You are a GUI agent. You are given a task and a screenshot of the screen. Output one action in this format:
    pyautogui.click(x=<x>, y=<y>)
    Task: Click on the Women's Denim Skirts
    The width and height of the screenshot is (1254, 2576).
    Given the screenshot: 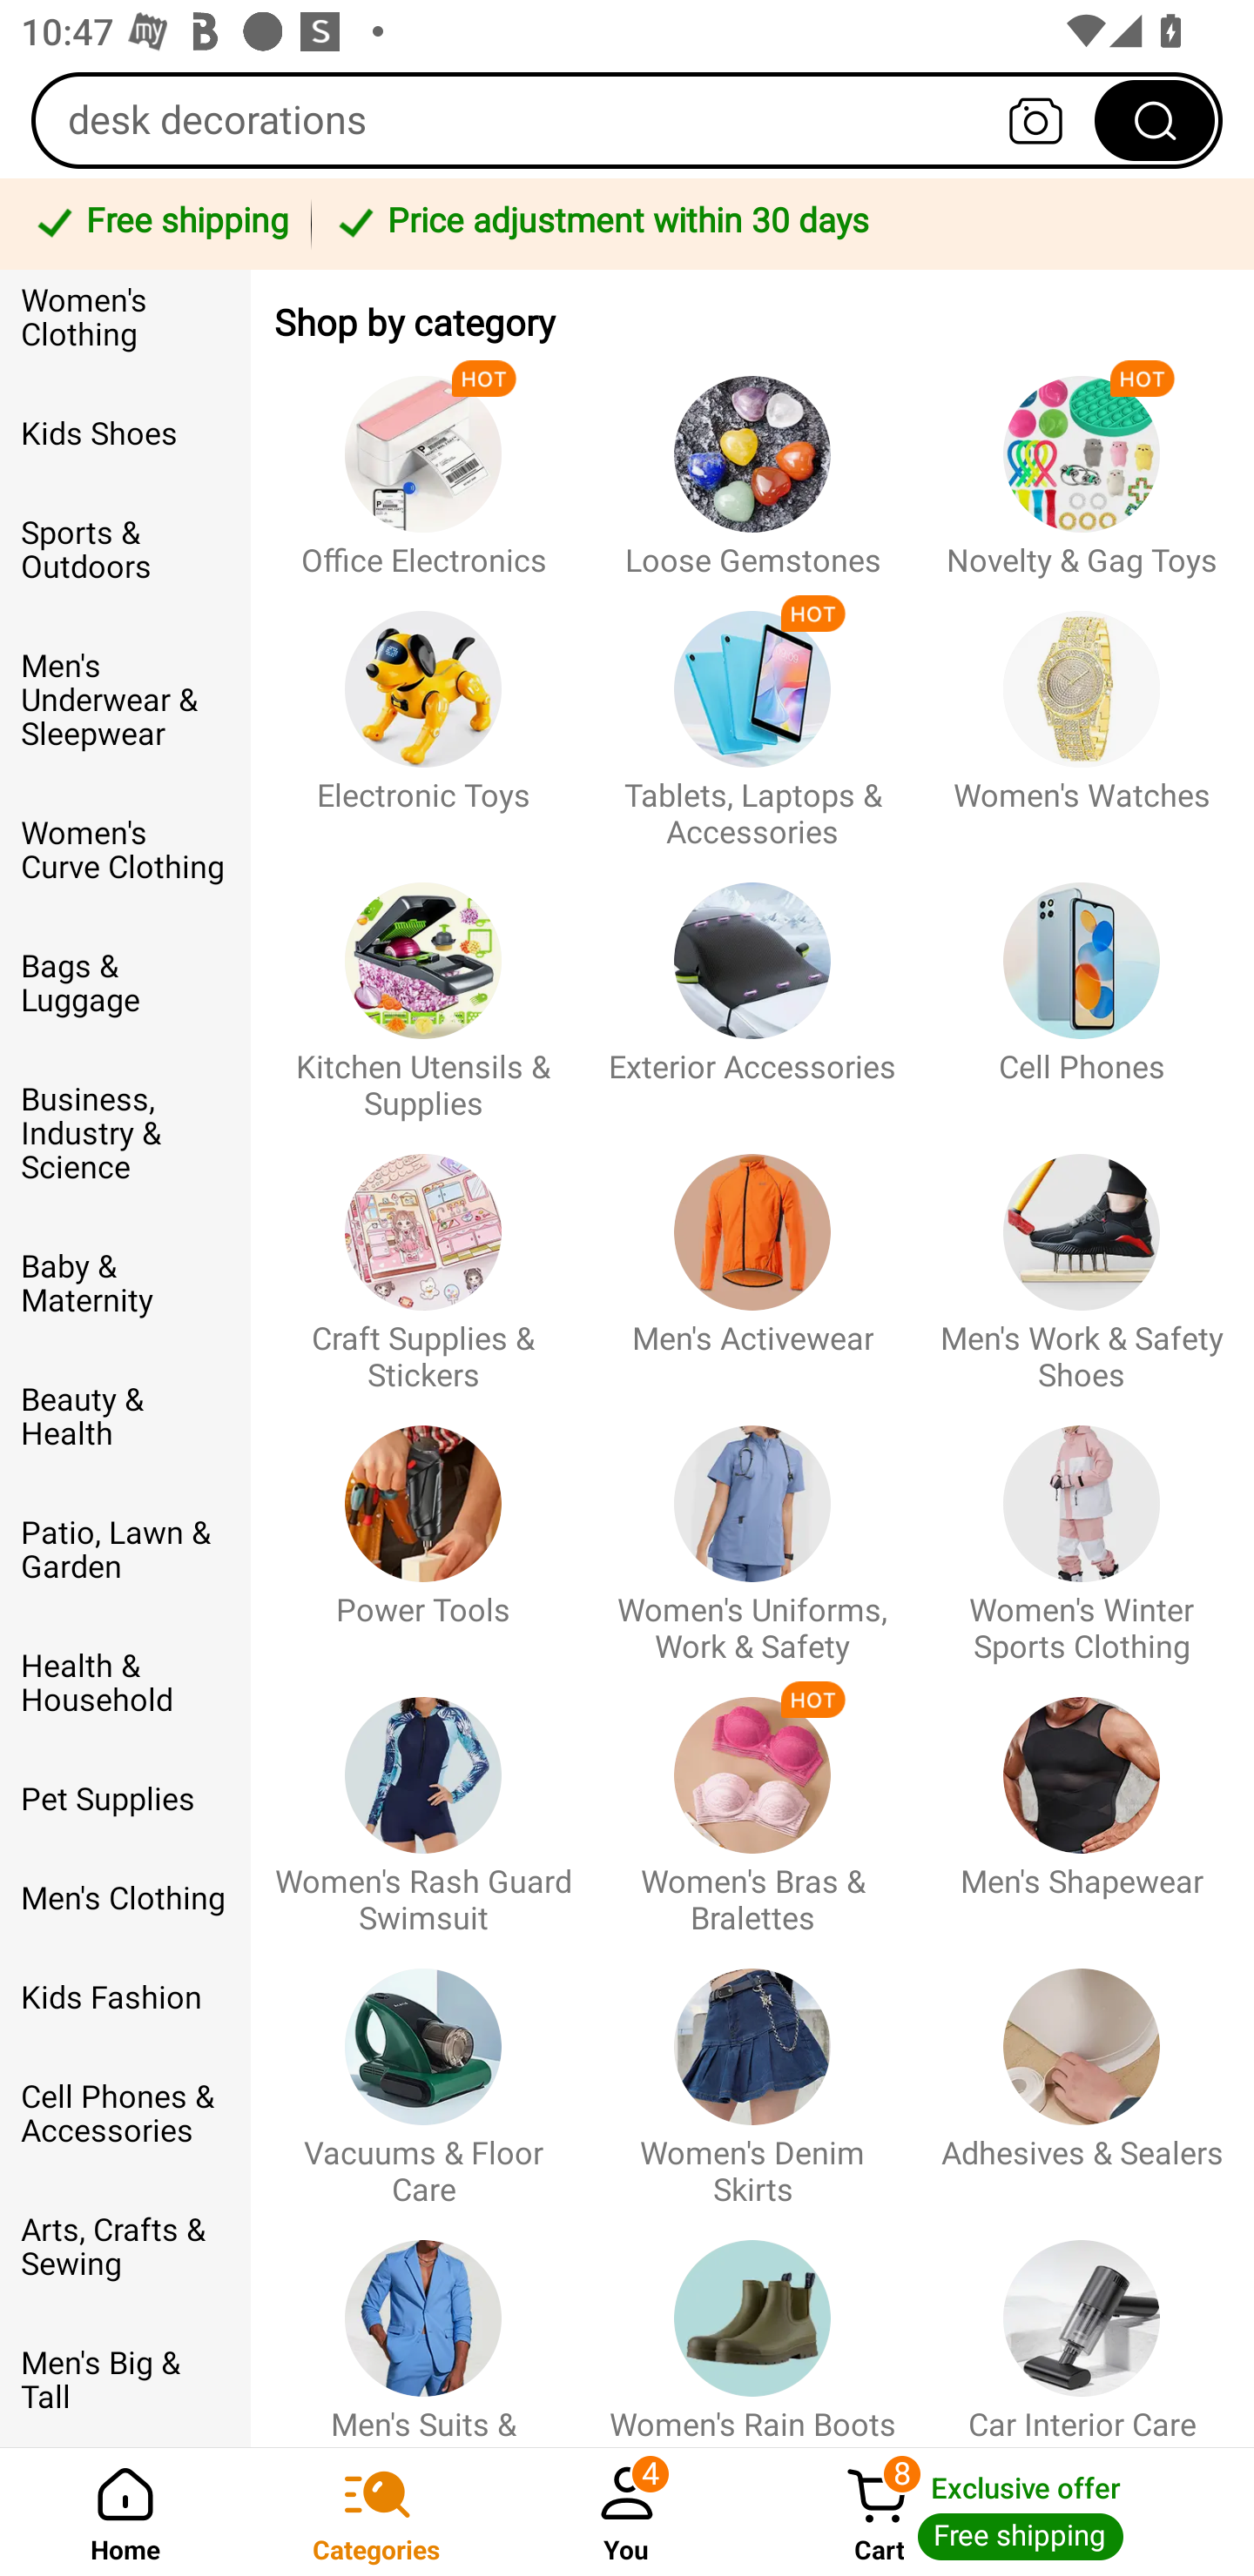 What is the action you would take?
    pyautogui.click(x=752, y=2071)
    